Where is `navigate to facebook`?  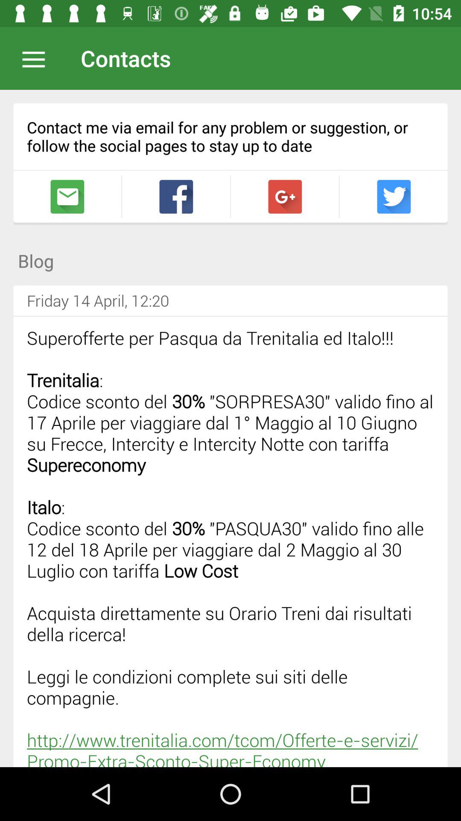
navigate to facebook is located at coordinates (176, 197).